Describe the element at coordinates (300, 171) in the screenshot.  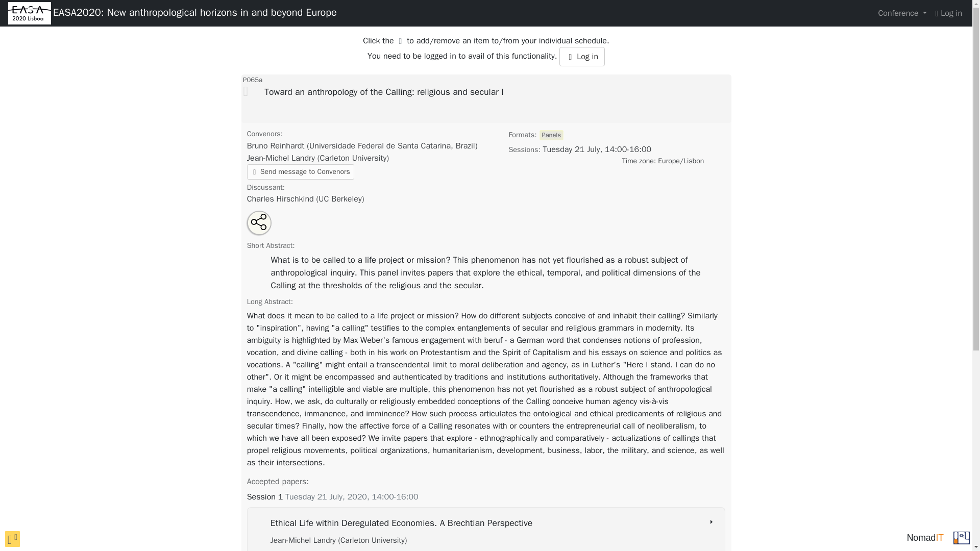
I see `Send message to Convenors` at that location.